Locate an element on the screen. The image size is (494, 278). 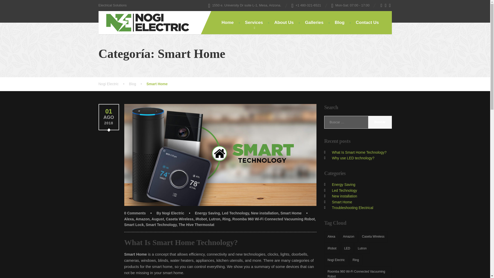
Ir a Nogi Electric. is located at coordinates (114, 84).